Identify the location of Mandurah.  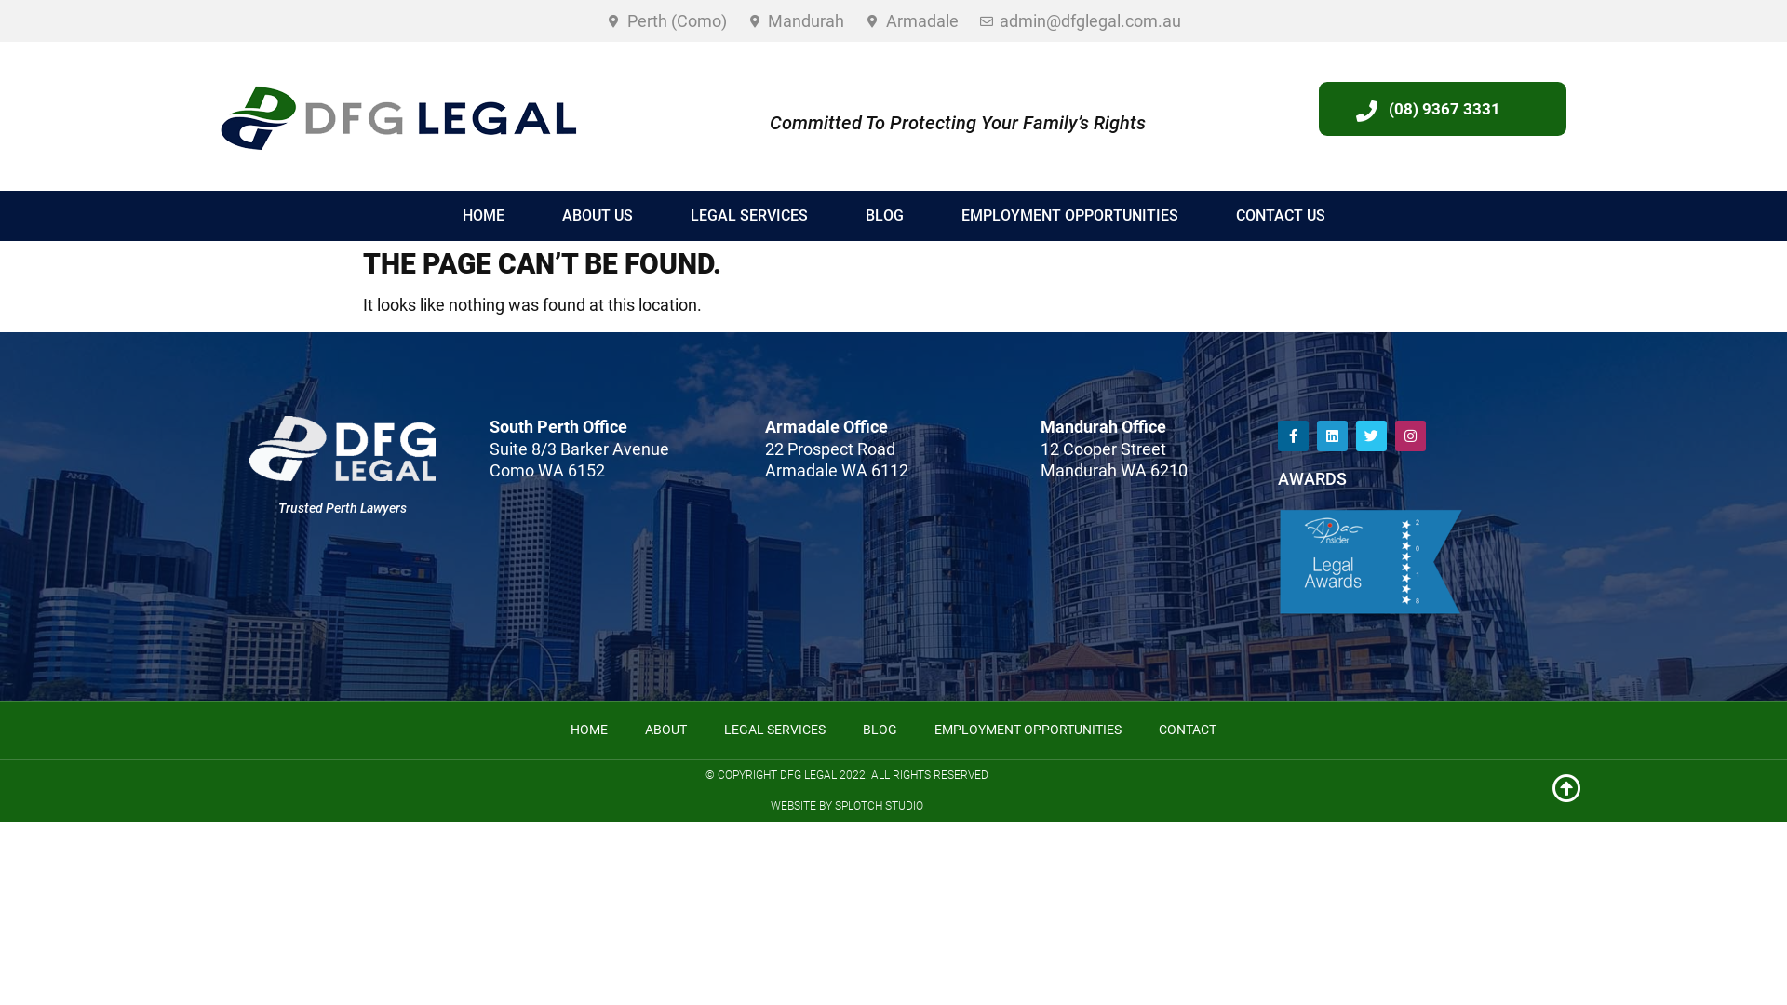
(795, 20).